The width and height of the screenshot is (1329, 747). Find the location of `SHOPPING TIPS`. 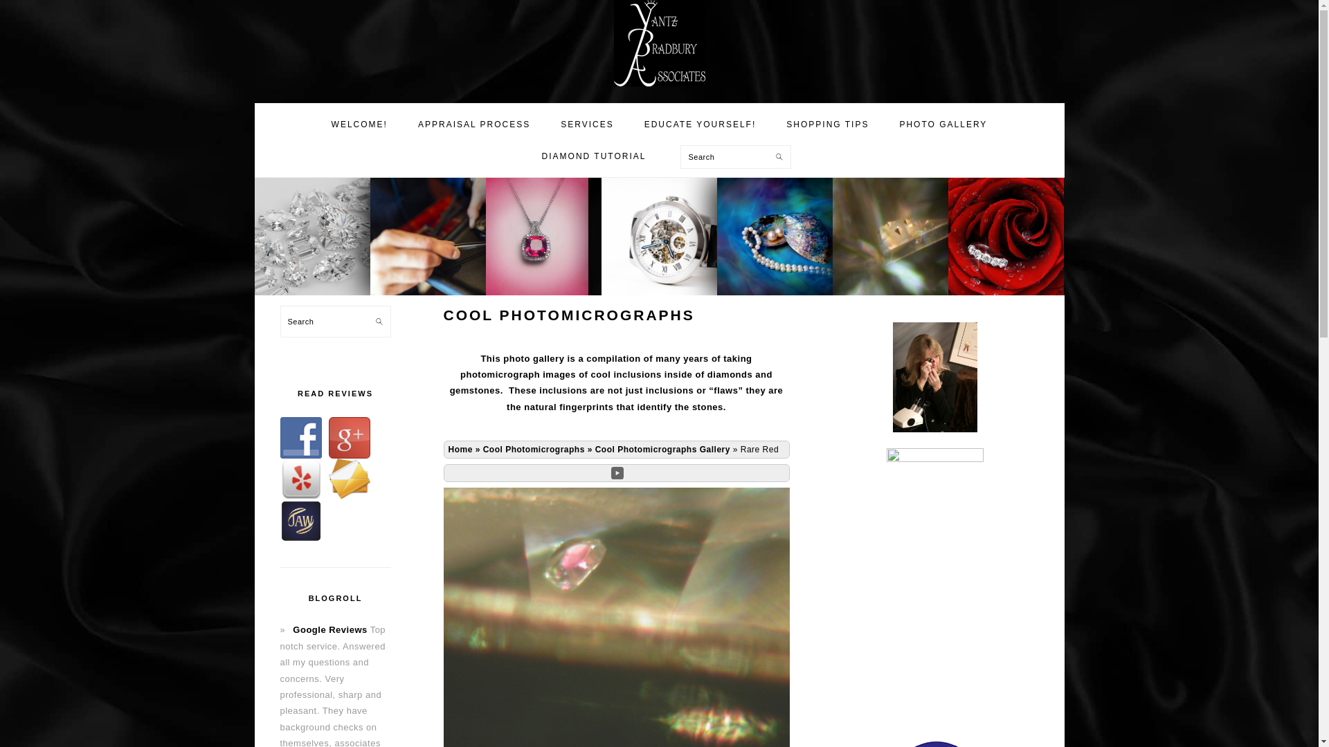

SHOPPING TIPS is located at coordinates (828, 124).